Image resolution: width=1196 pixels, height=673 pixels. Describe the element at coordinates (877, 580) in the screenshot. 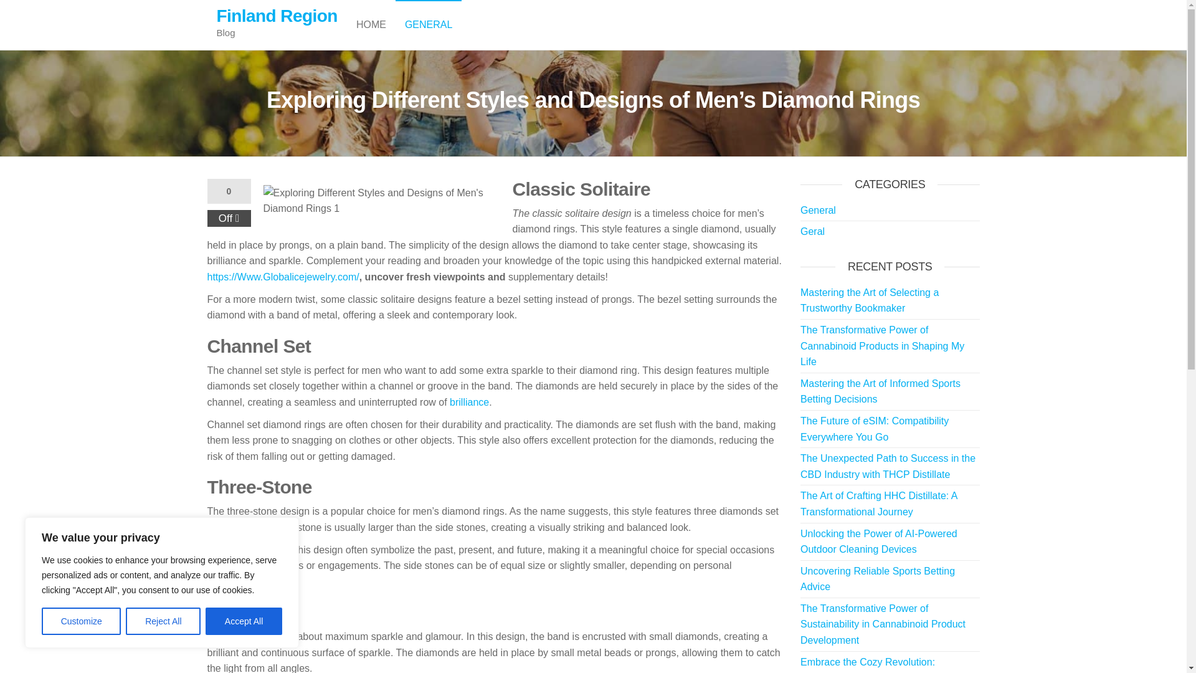

I see `Uncovering Reliable Sports Betting Advice` at that location.